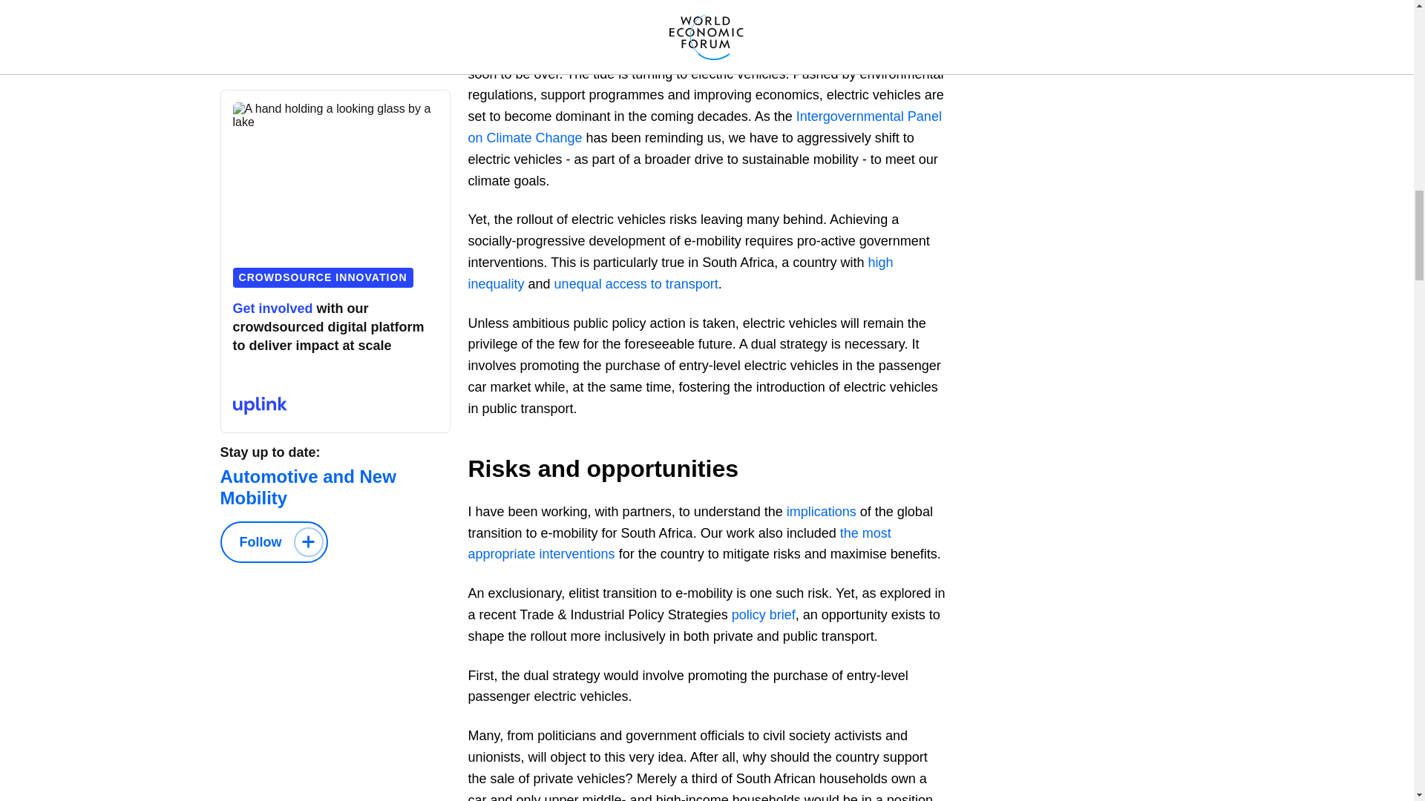 The width and height of the screenshot is (1425, 801). I want to click on the most appropriate interventions, so click(678, 544).